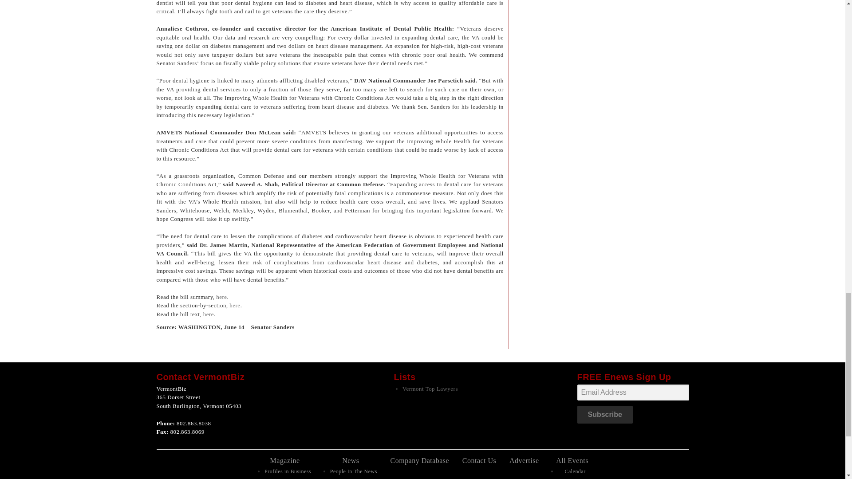  What do you see at coordinates (572, 460) in the screenshot?
I see `All Events` at bounding box center [572, 460].